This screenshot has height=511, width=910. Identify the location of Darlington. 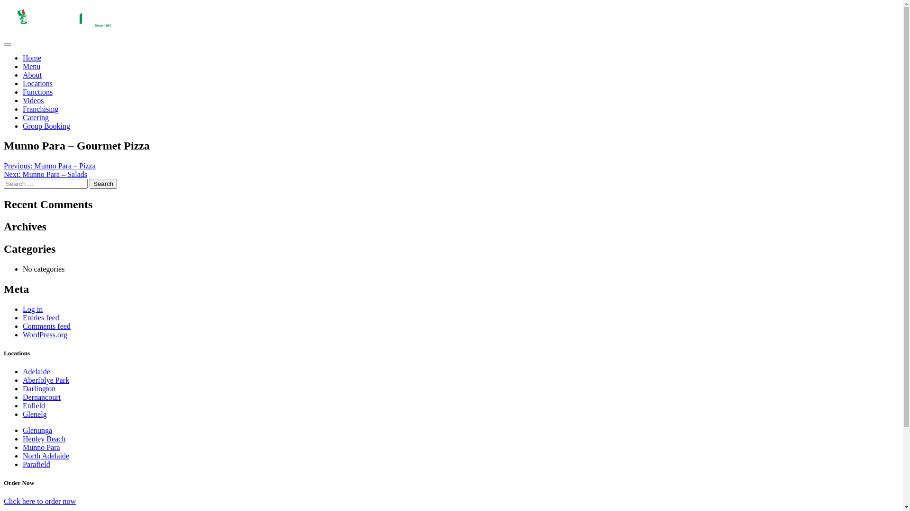
(39, 389).